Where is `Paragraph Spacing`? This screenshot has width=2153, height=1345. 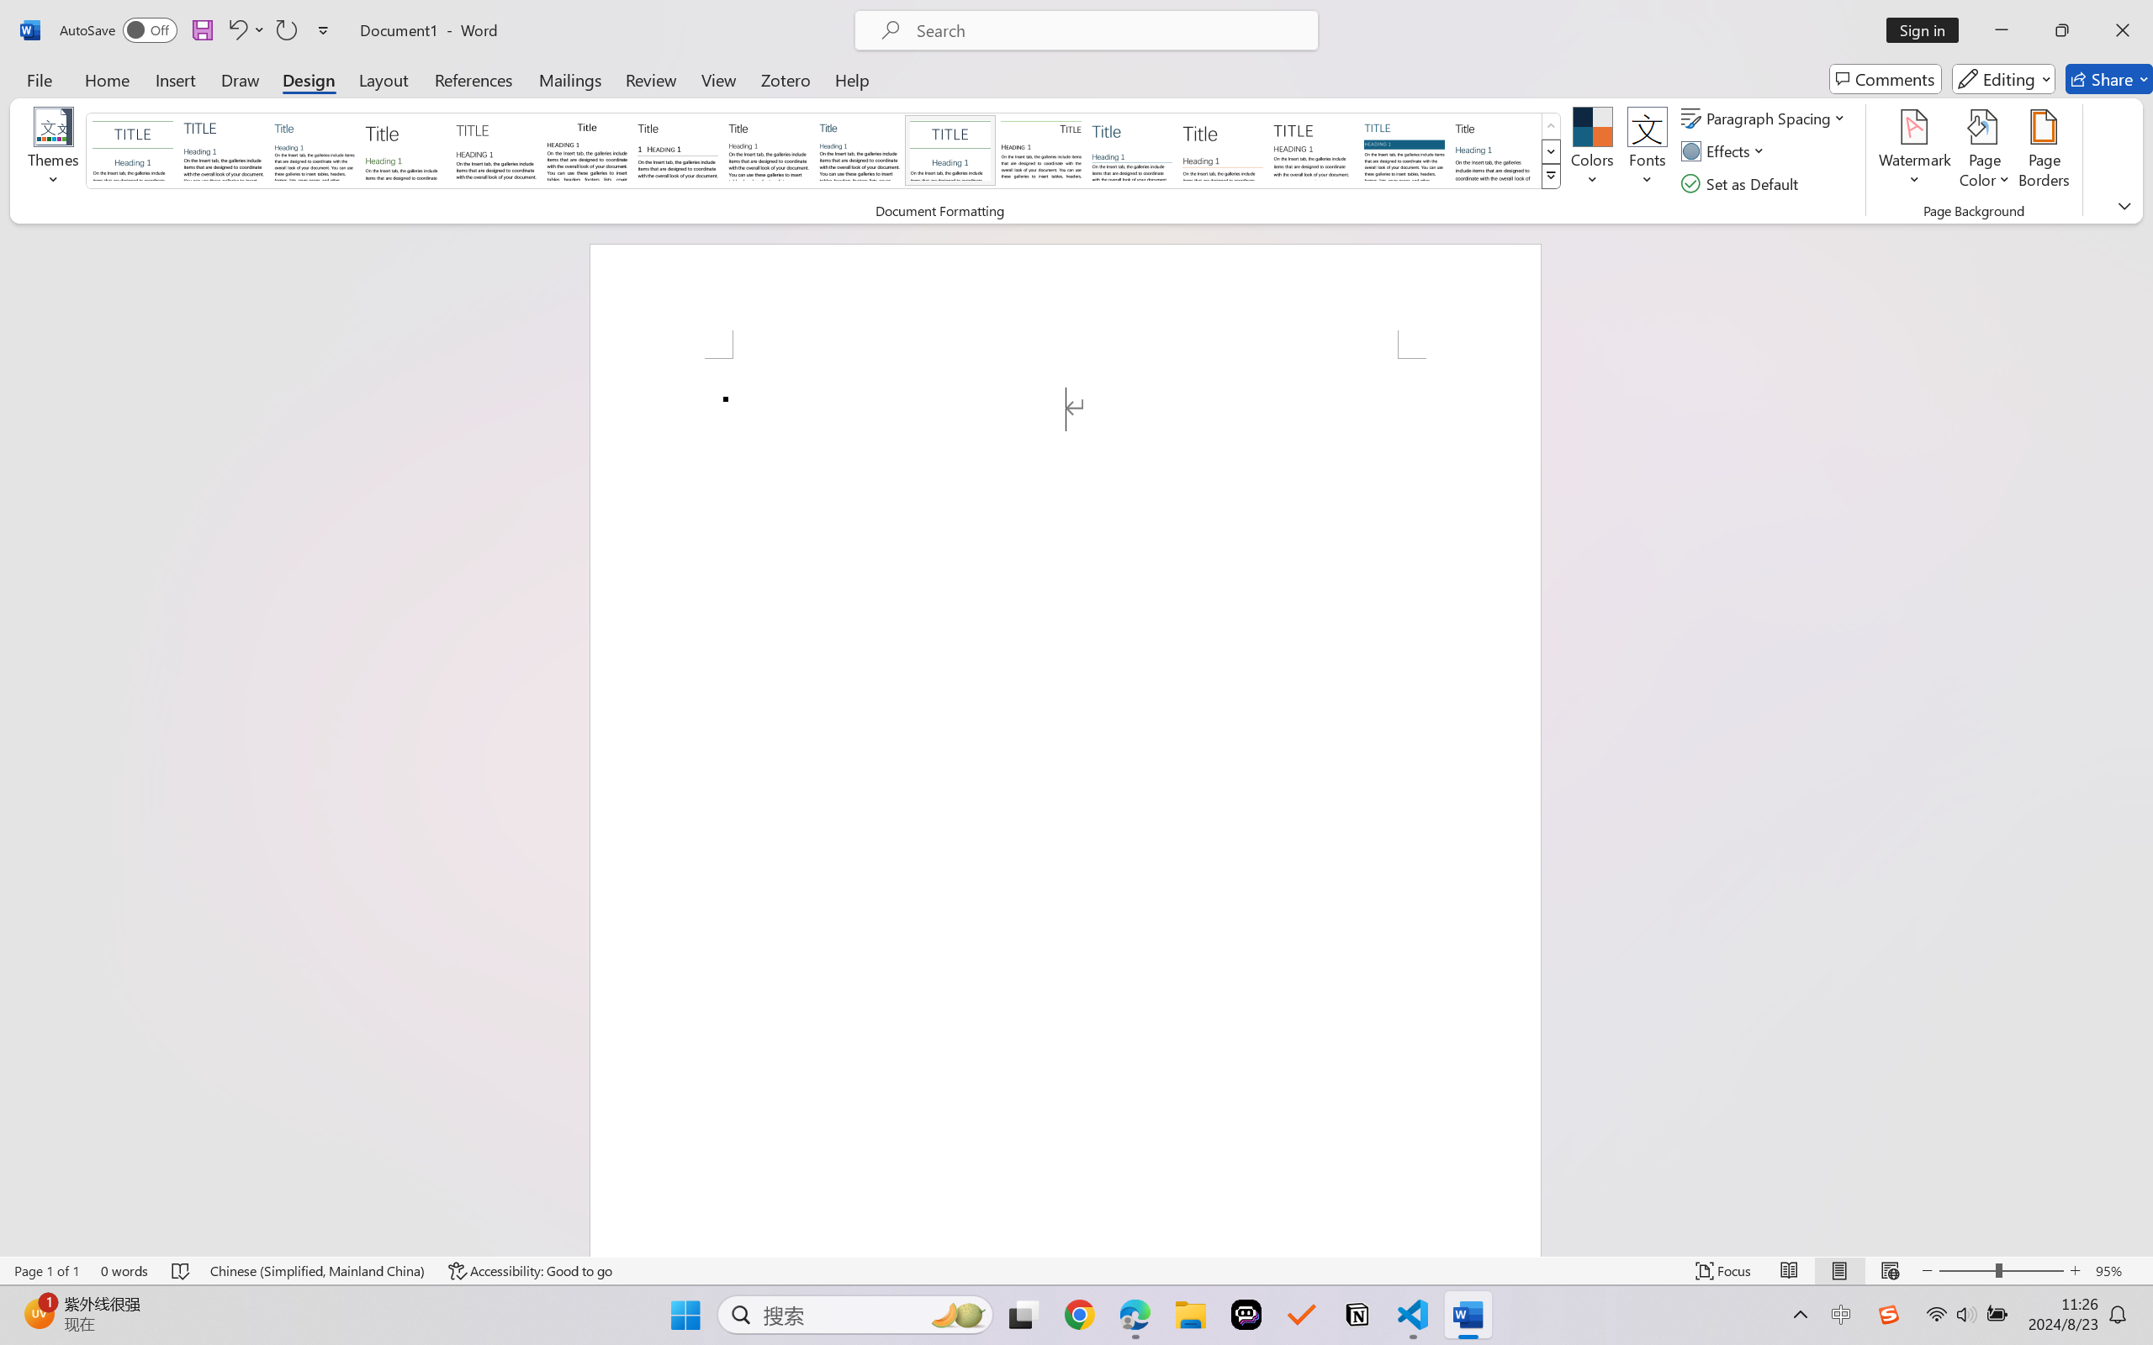 Paragraph Spacing is located at coordinates (1766, 118).